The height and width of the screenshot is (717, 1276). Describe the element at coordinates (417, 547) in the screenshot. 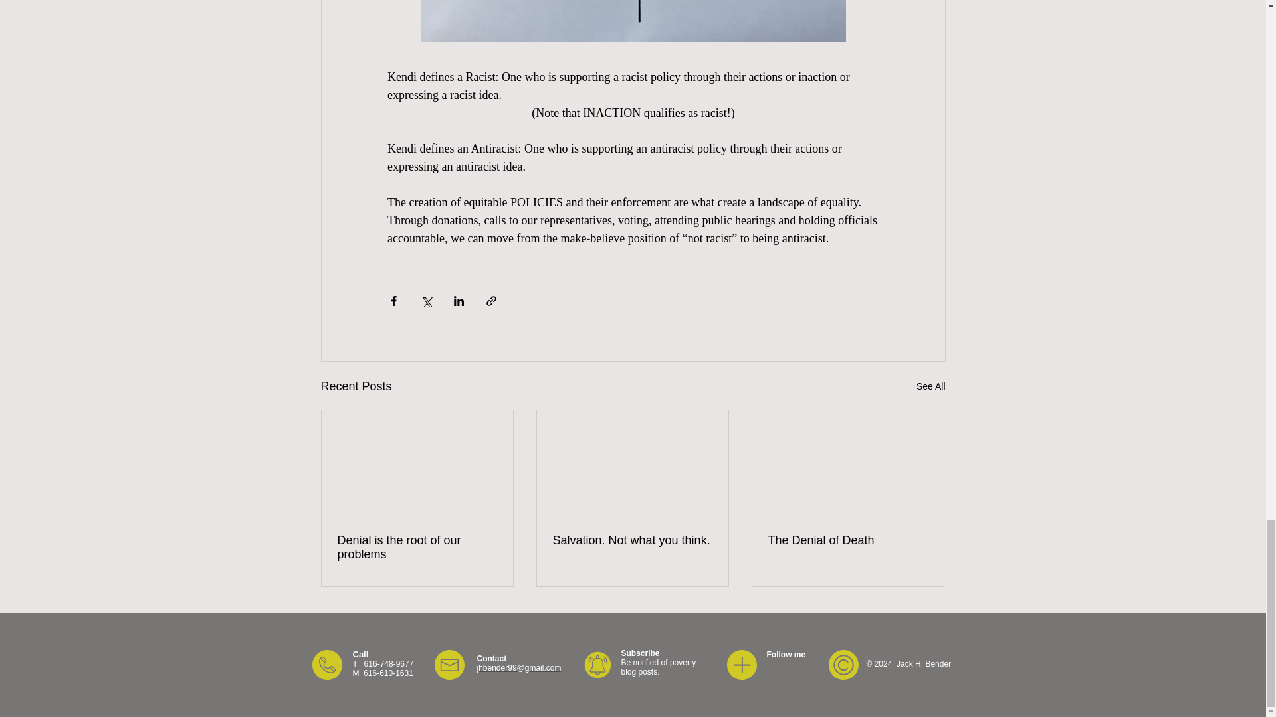

I see `Denial is the root of our problems` at that location.